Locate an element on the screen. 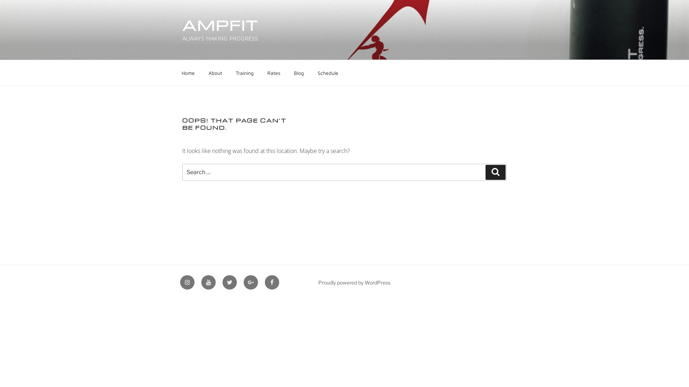 This screenshot has width=689, height=387. AMPFIT is located at coordinates (220, 25).